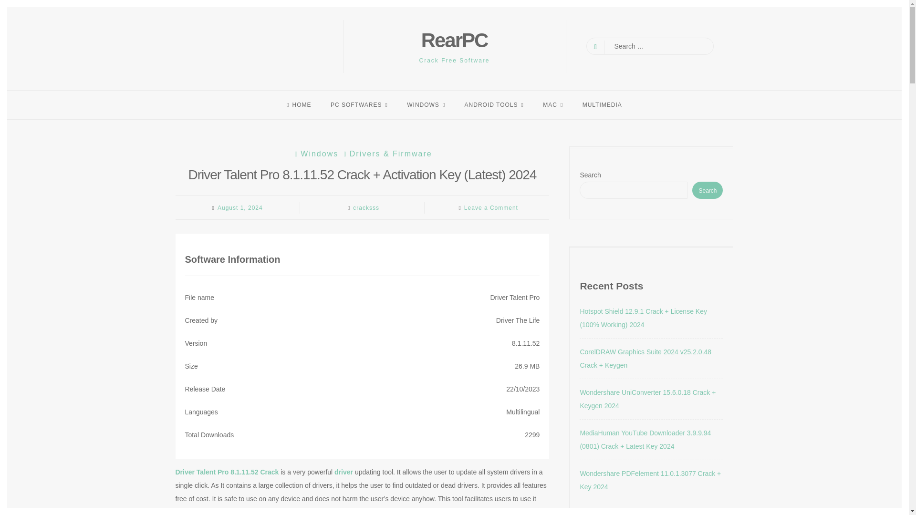 The width and height of the screenshot is (916, 515). What do you see at coordinates (455, 40) in the screenshot?
I see `RearPC` at bounding box center [455, 40].